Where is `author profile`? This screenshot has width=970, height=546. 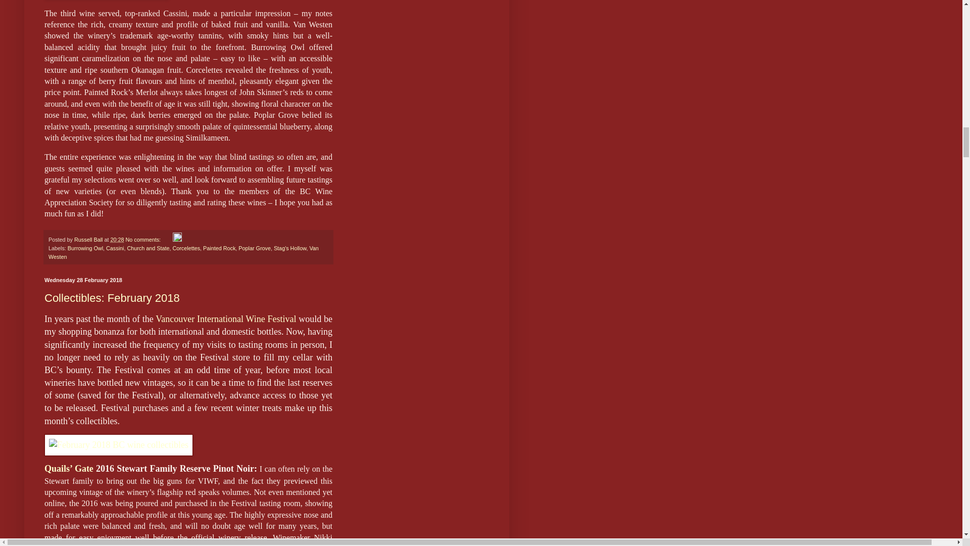 author profile is located at coordinates (89, 239).